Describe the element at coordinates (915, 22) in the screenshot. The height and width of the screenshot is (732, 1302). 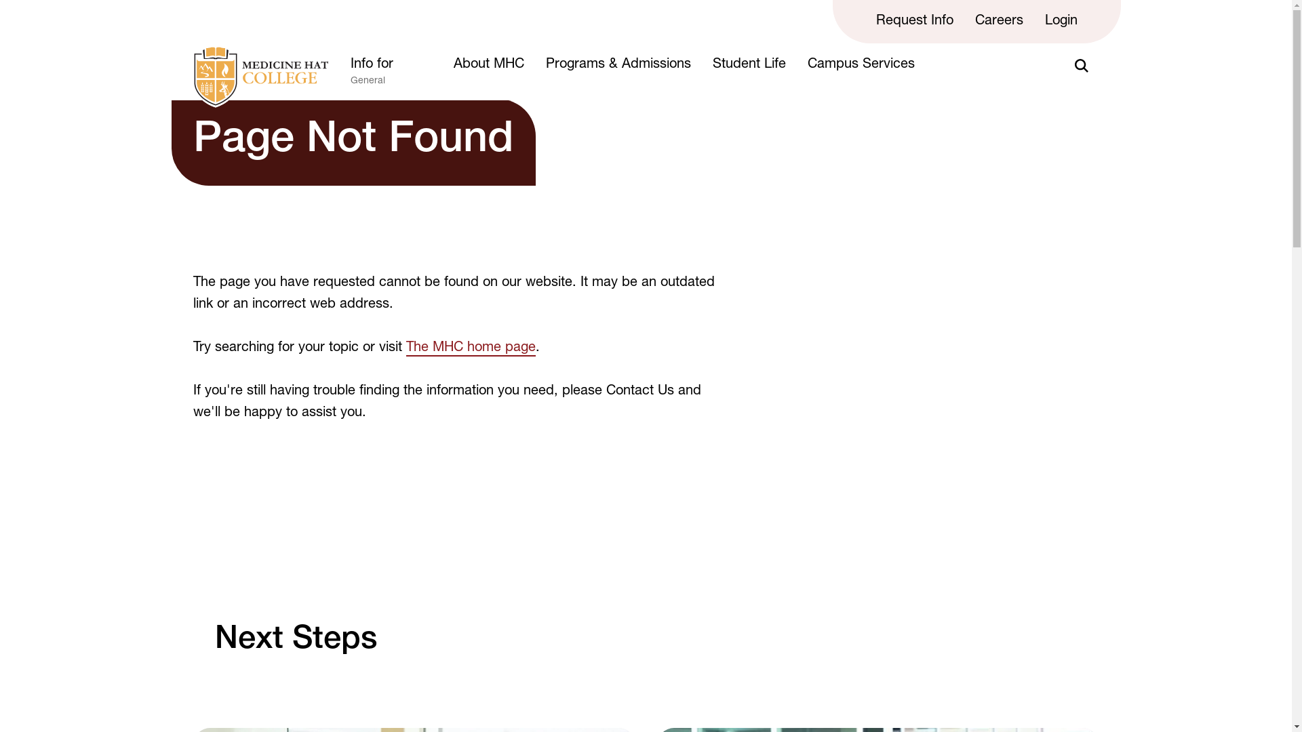
I see `Request Info` at that location.